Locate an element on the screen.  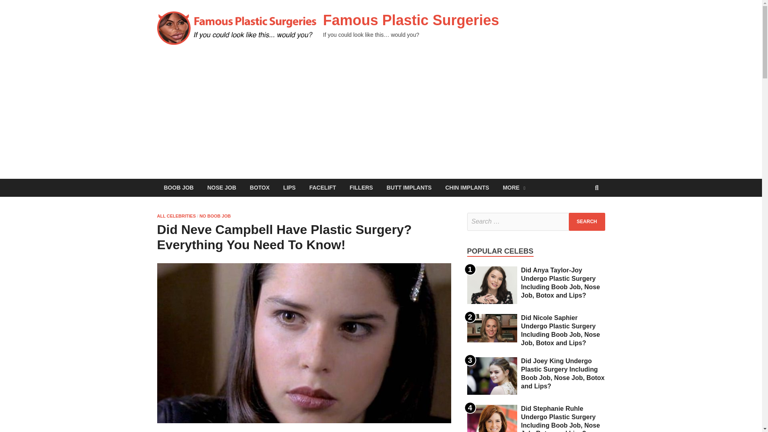
FACELIFT is located at coordinates (322, 188).